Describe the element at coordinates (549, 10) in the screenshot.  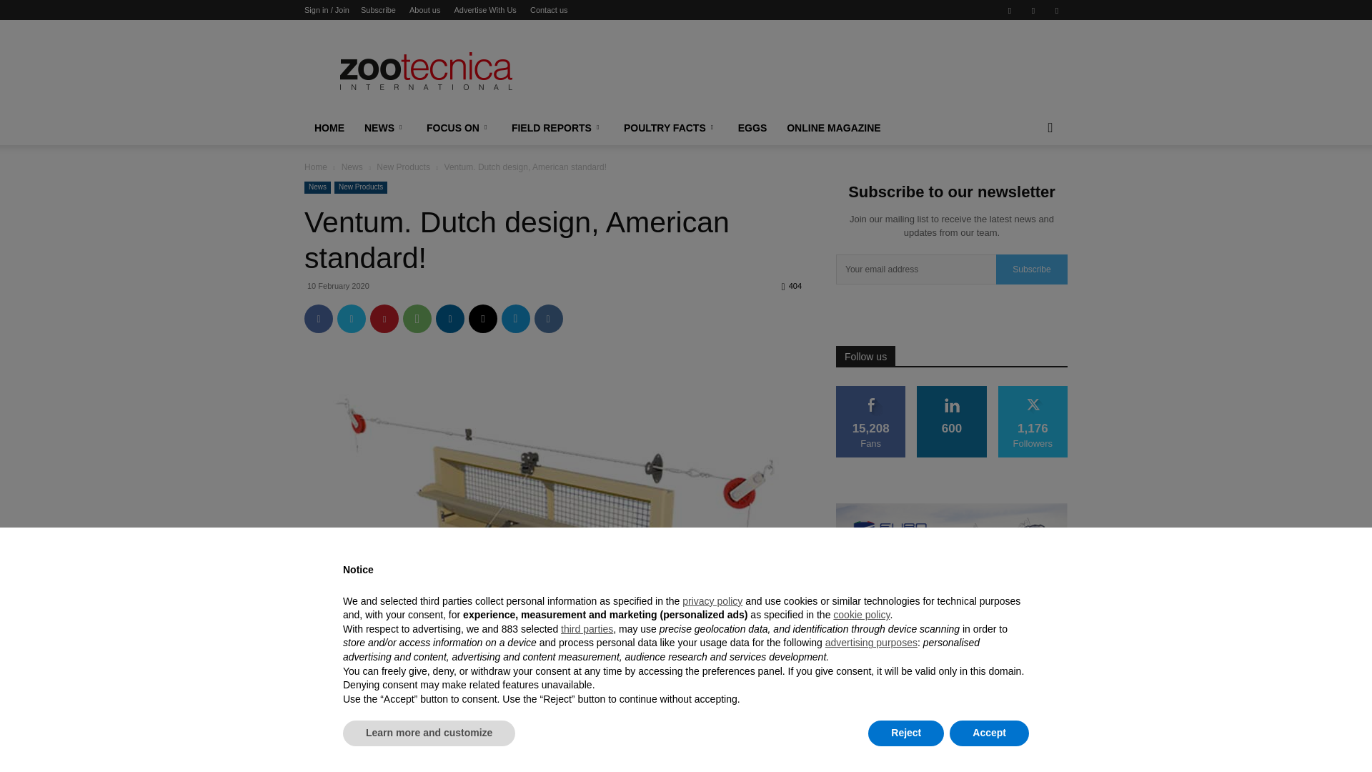
I see `Contact us` at that location.